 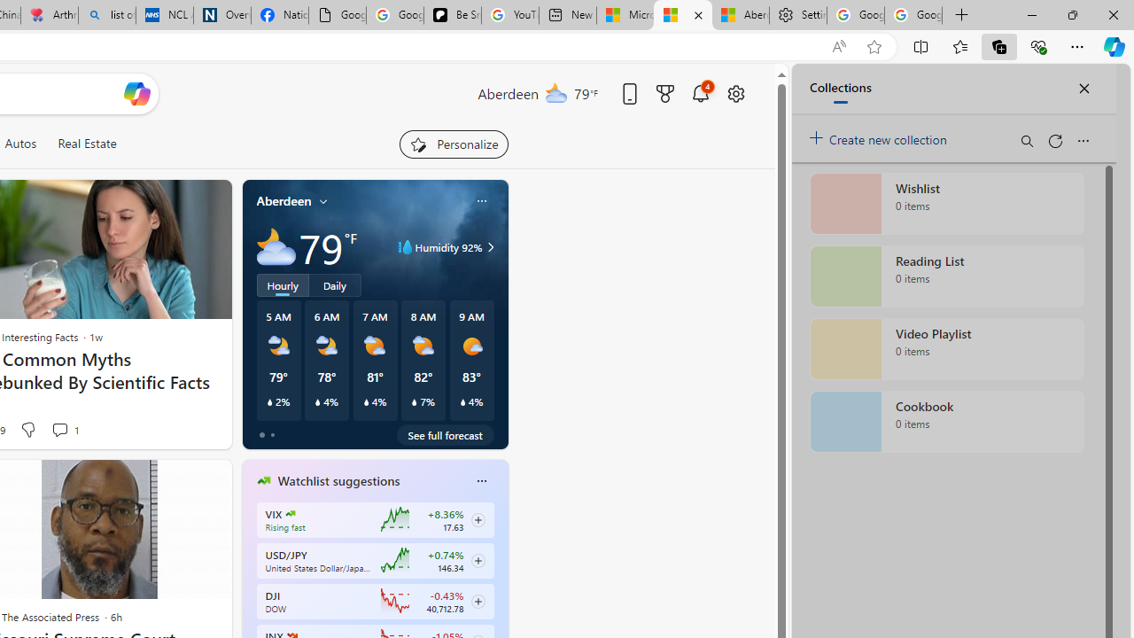 I want to click on Open settings, so click(x=735, y=93).